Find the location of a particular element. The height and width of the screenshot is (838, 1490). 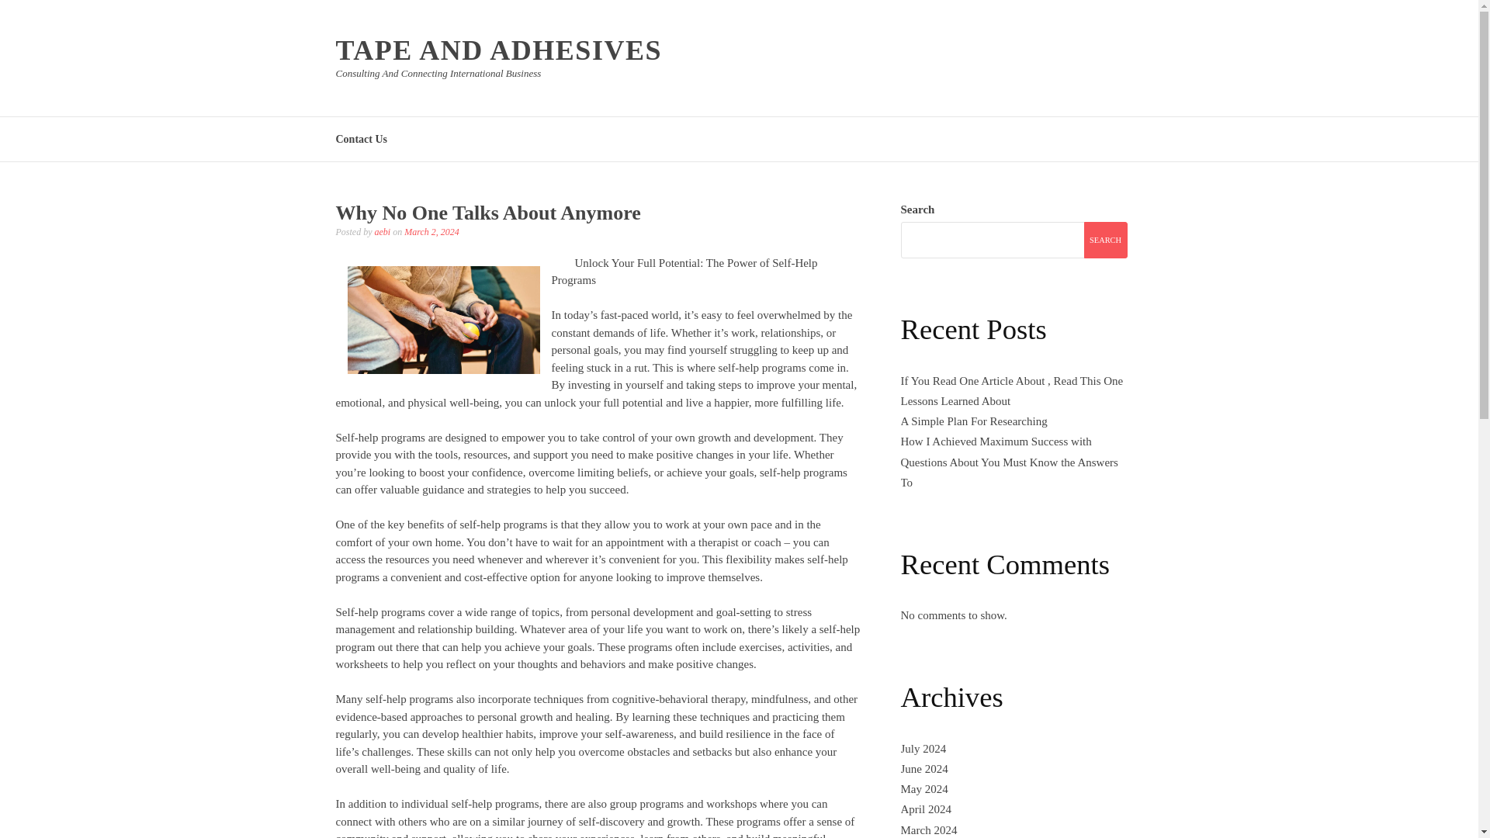

March 2024 is located at coordinates (928, 829).